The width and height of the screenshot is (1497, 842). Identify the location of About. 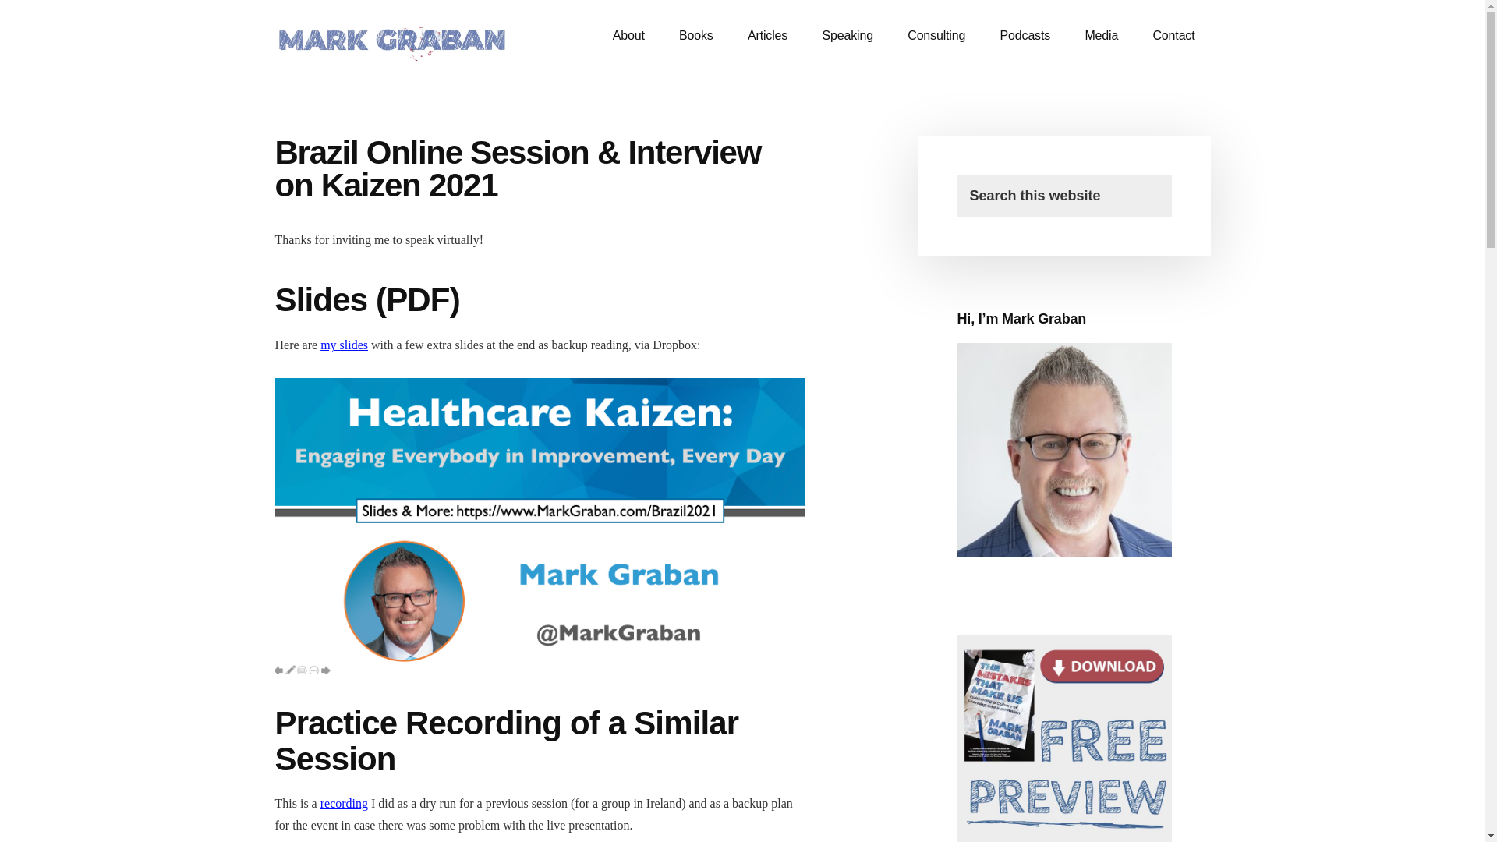
(628, 36).